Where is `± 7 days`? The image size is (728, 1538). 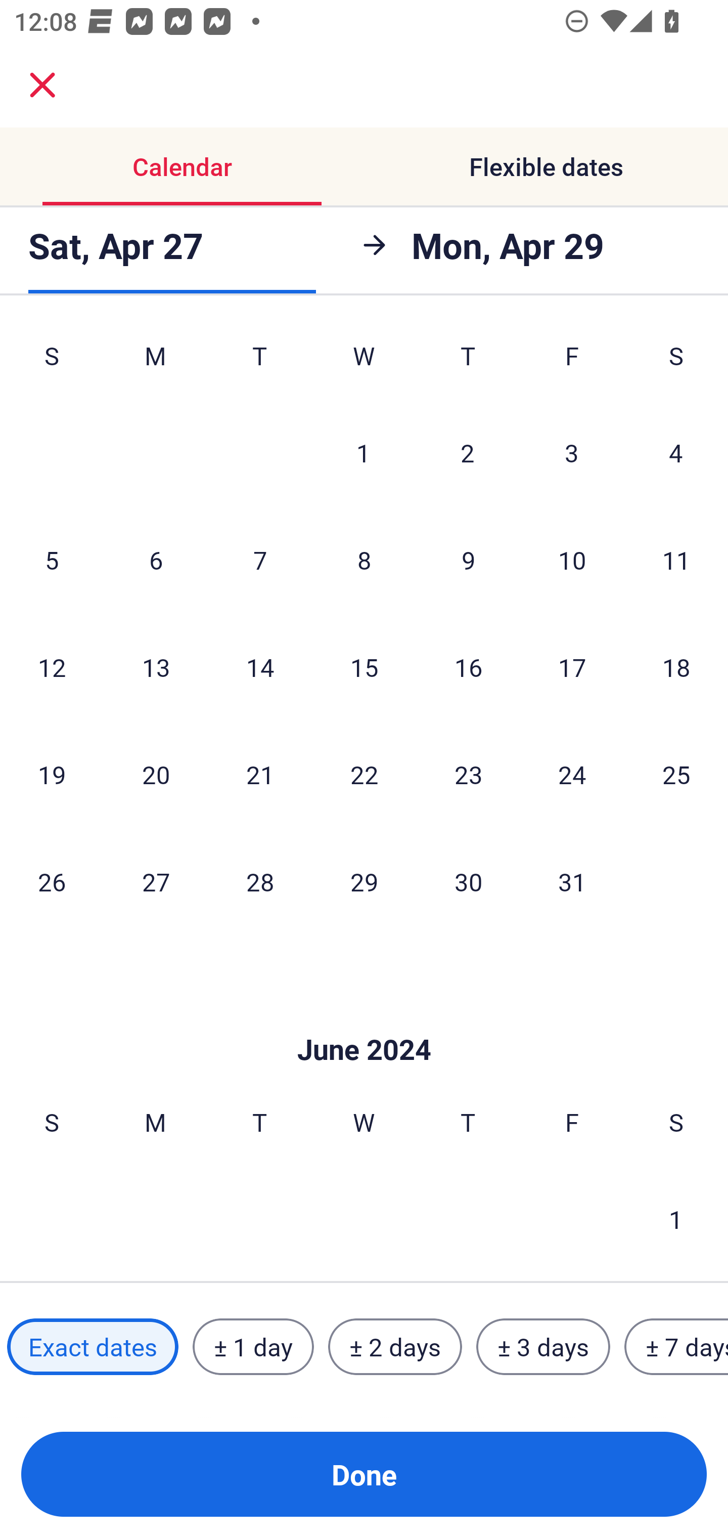
± 7 days is located at coordinates (676, 1346).